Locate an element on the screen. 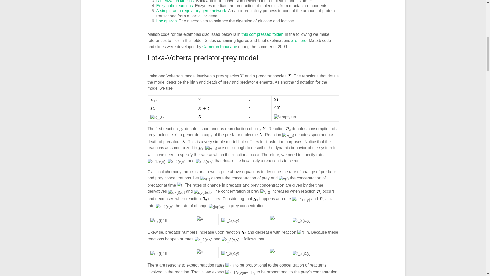 Image resolution: width=490 pixels, height=276 pixels. Rendered by QuickLaTeX.com is located at coordinates (200, 116).